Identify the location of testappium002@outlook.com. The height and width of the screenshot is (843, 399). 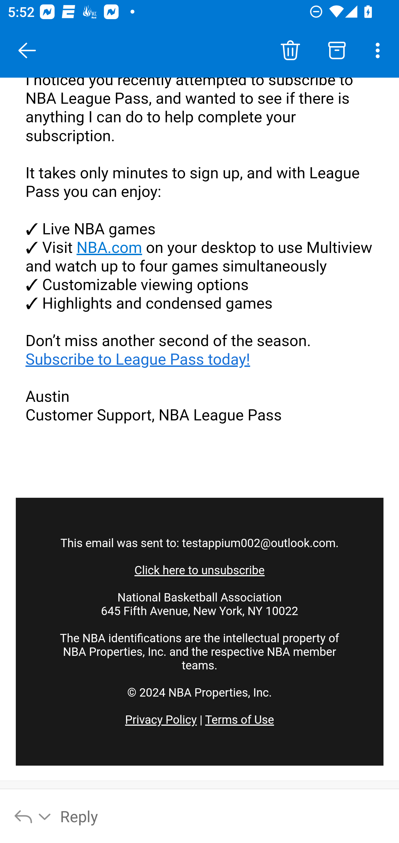
(259, 544).